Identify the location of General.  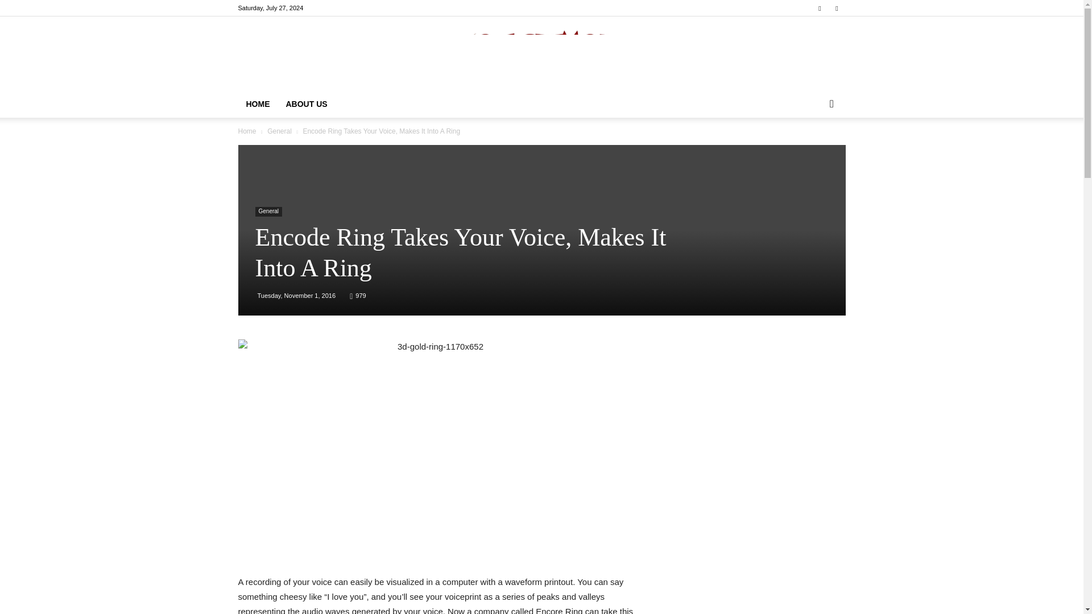
(279, 131).